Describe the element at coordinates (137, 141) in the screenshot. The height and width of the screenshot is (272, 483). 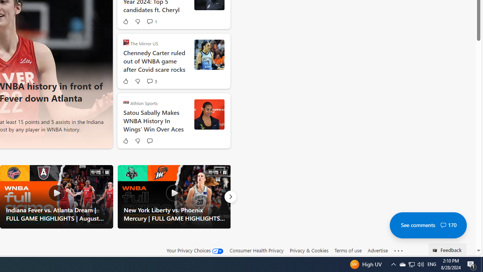
I see `Dislike` at that location.